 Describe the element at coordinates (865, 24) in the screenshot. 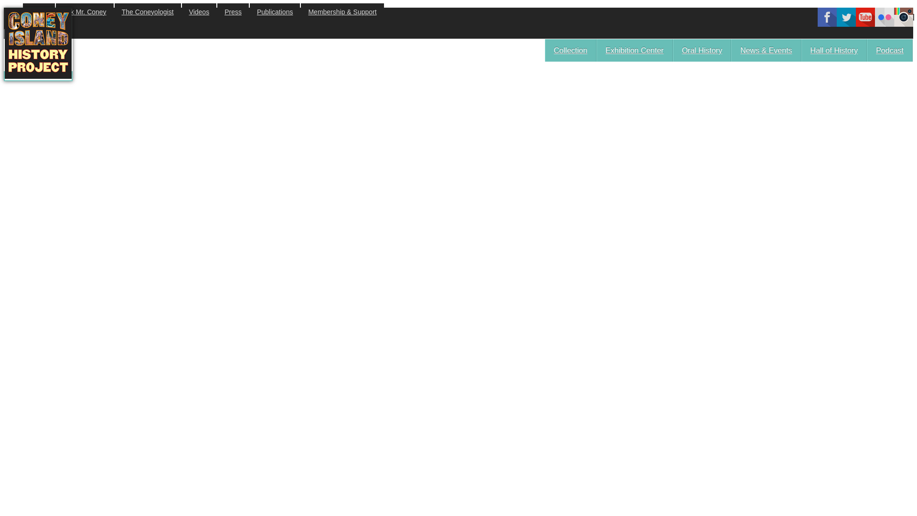

I see `Youtube` at that location.